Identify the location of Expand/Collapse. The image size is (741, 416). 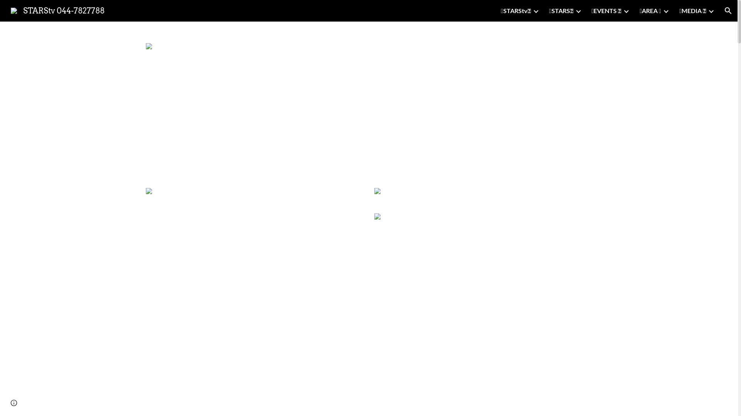
(578, 11).